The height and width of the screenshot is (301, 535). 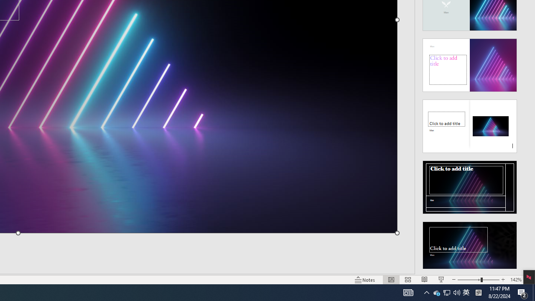 I want to click on Zoom, so click(x=469, y=279).